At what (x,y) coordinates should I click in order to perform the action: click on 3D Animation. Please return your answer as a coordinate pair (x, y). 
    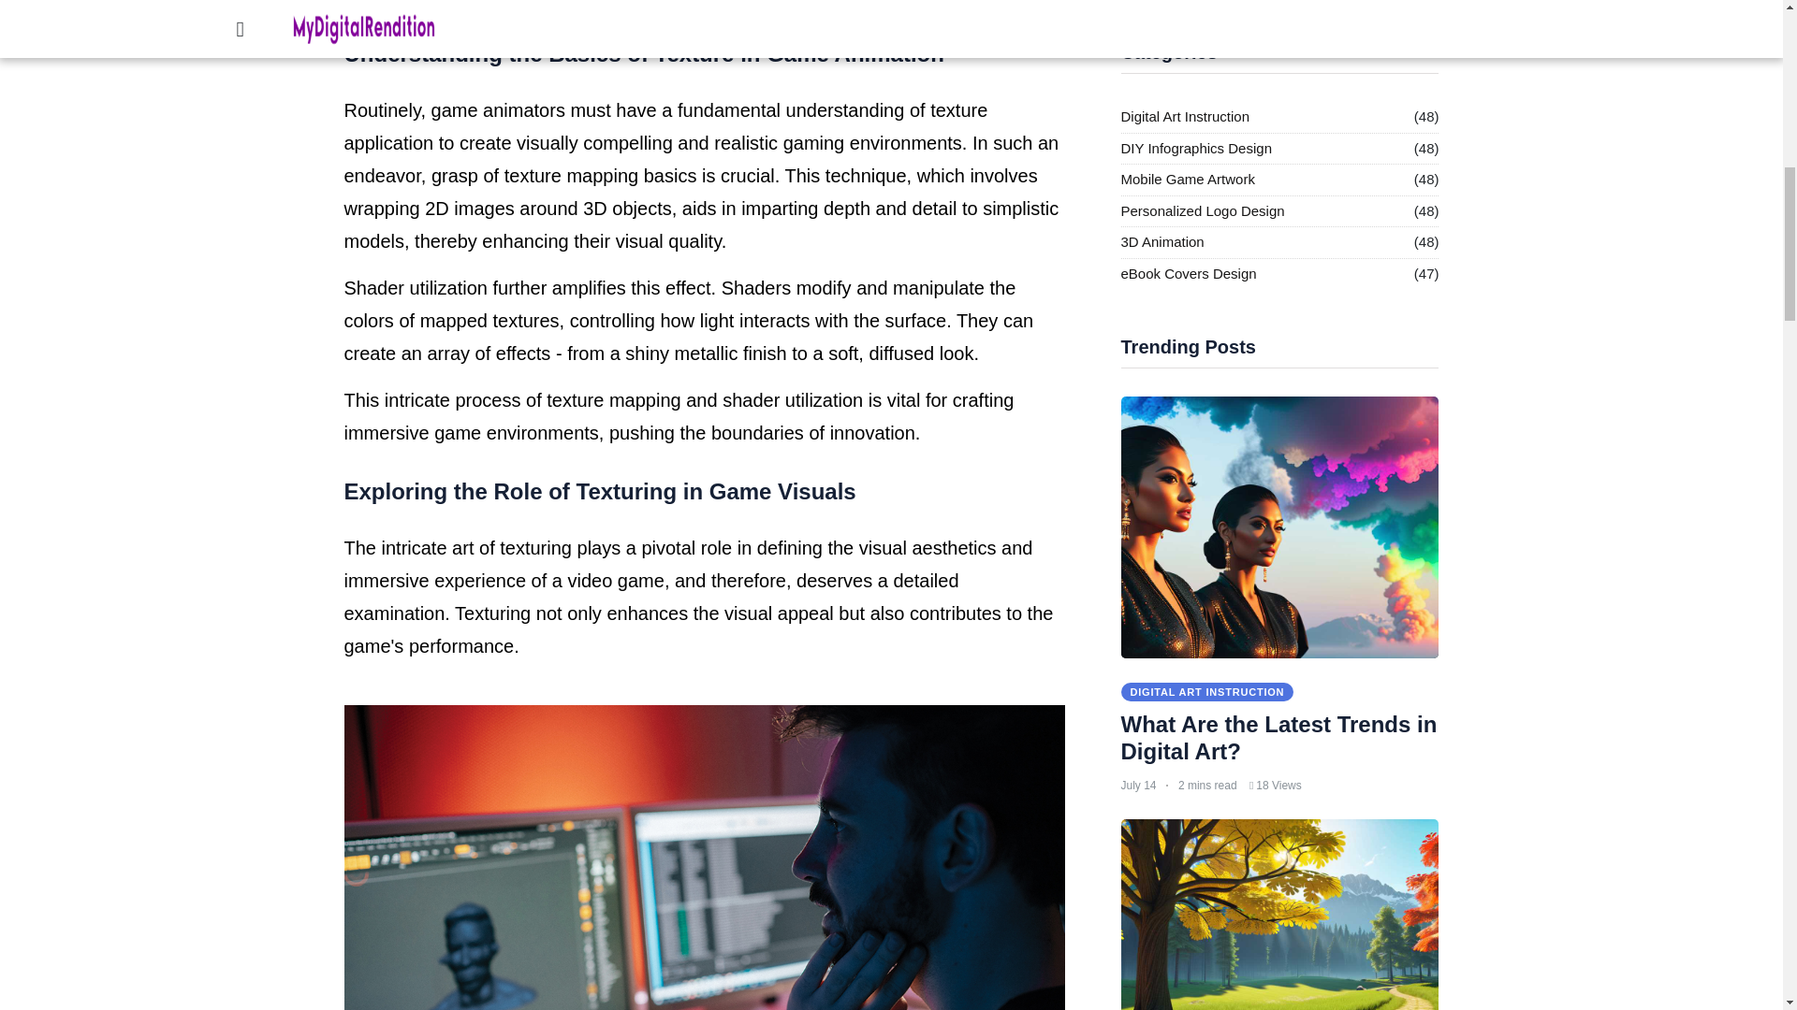
    Looking at the image, I should click on (1162, 243).